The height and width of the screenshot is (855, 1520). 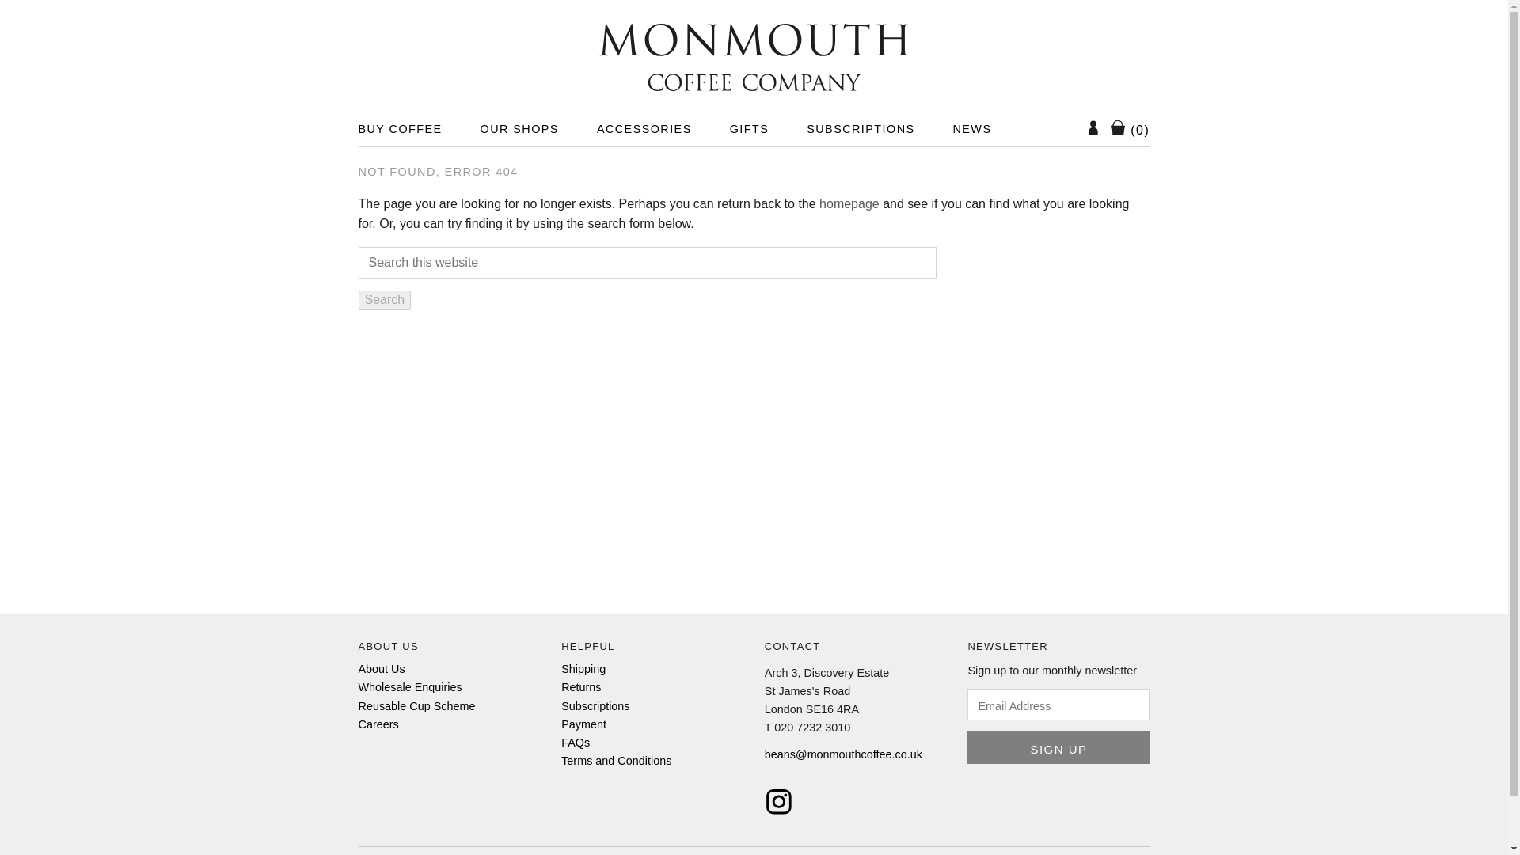 What do you see at coordinates (380, 669) in the screenshot?
I see `About Us` at bounding box center [380, 669].